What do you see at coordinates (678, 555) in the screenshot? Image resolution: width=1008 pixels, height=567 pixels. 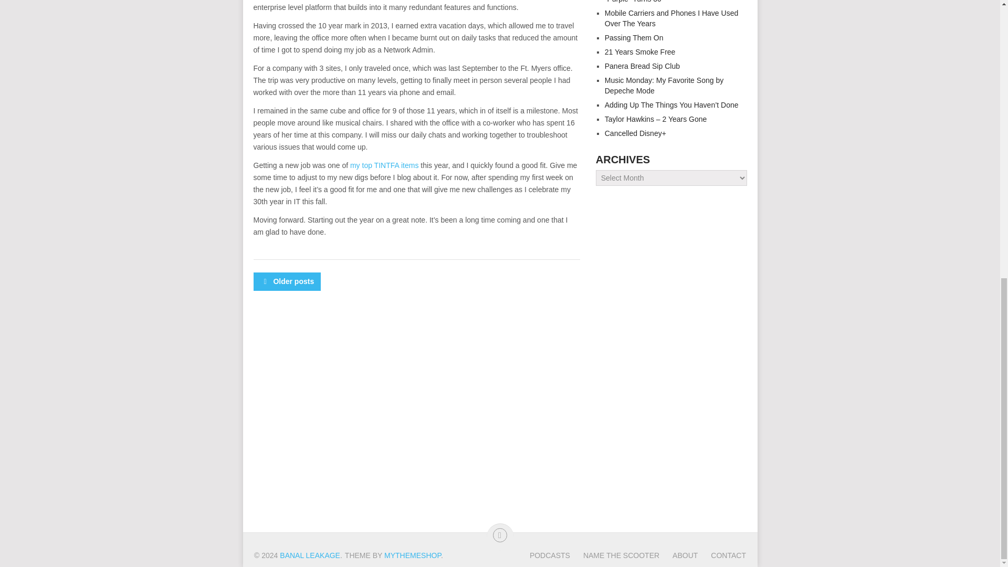 I see `ABOUT` at bounding box center [678, 555].